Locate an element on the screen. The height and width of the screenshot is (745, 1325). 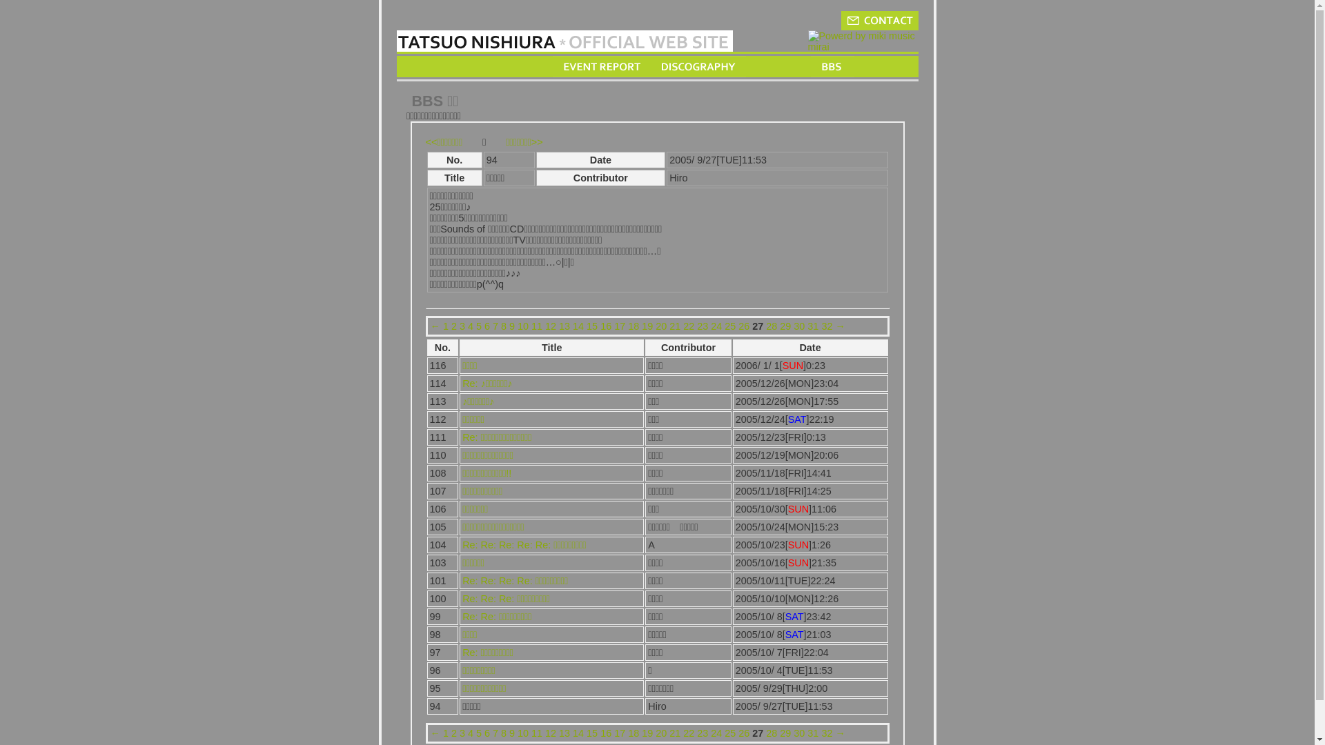
2 is located at coordinates (454, 733).